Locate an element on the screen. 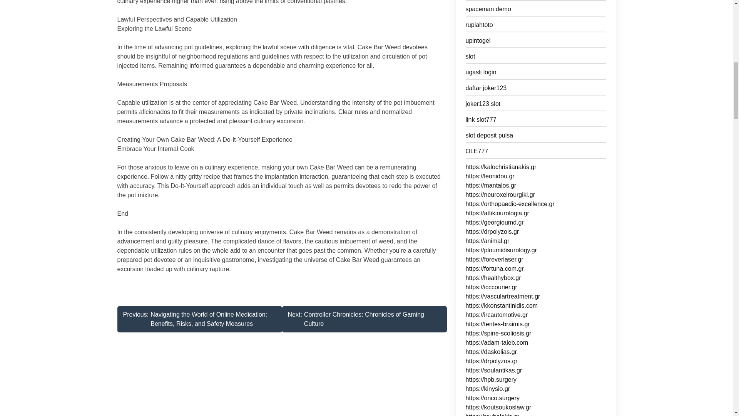 Image resolution: width=739 pixels, height=416 pixels. rupiahtoto is located at coordinates (536, 26).